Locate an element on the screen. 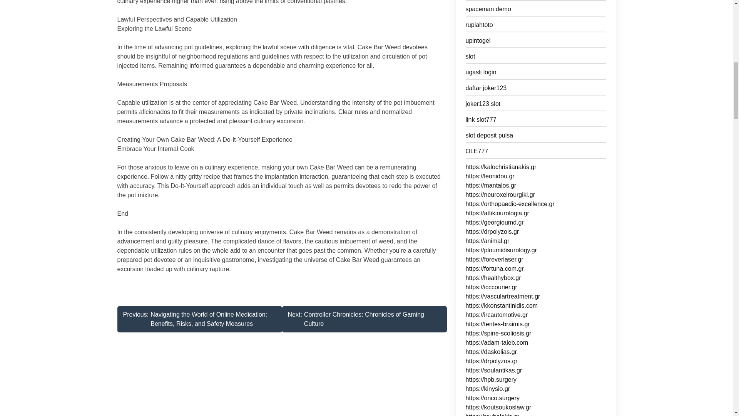 Image resolution: width=739 pixels, height=416 pixels. rupiahtoto is located at coordinates (536, 26).